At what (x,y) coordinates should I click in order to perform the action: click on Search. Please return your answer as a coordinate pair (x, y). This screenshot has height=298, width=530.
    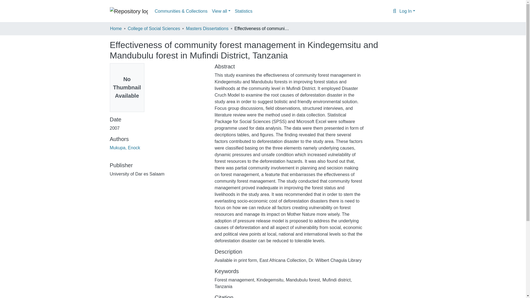
    Looking at the image, I should click on (395, 11).